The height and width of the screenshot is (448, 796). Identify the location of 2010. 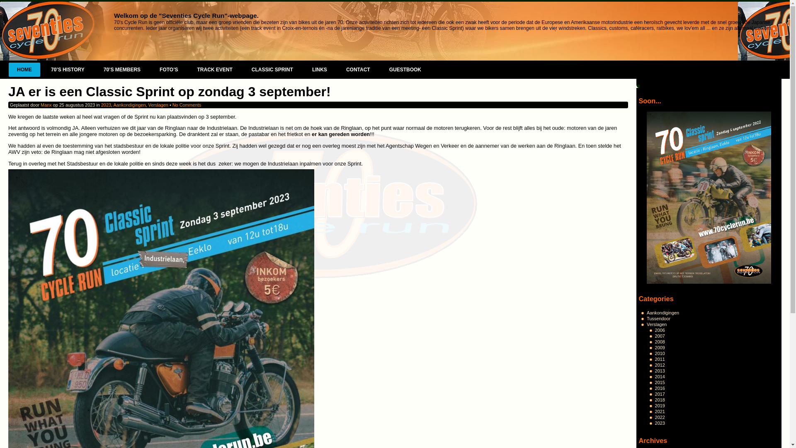
(660, 353).